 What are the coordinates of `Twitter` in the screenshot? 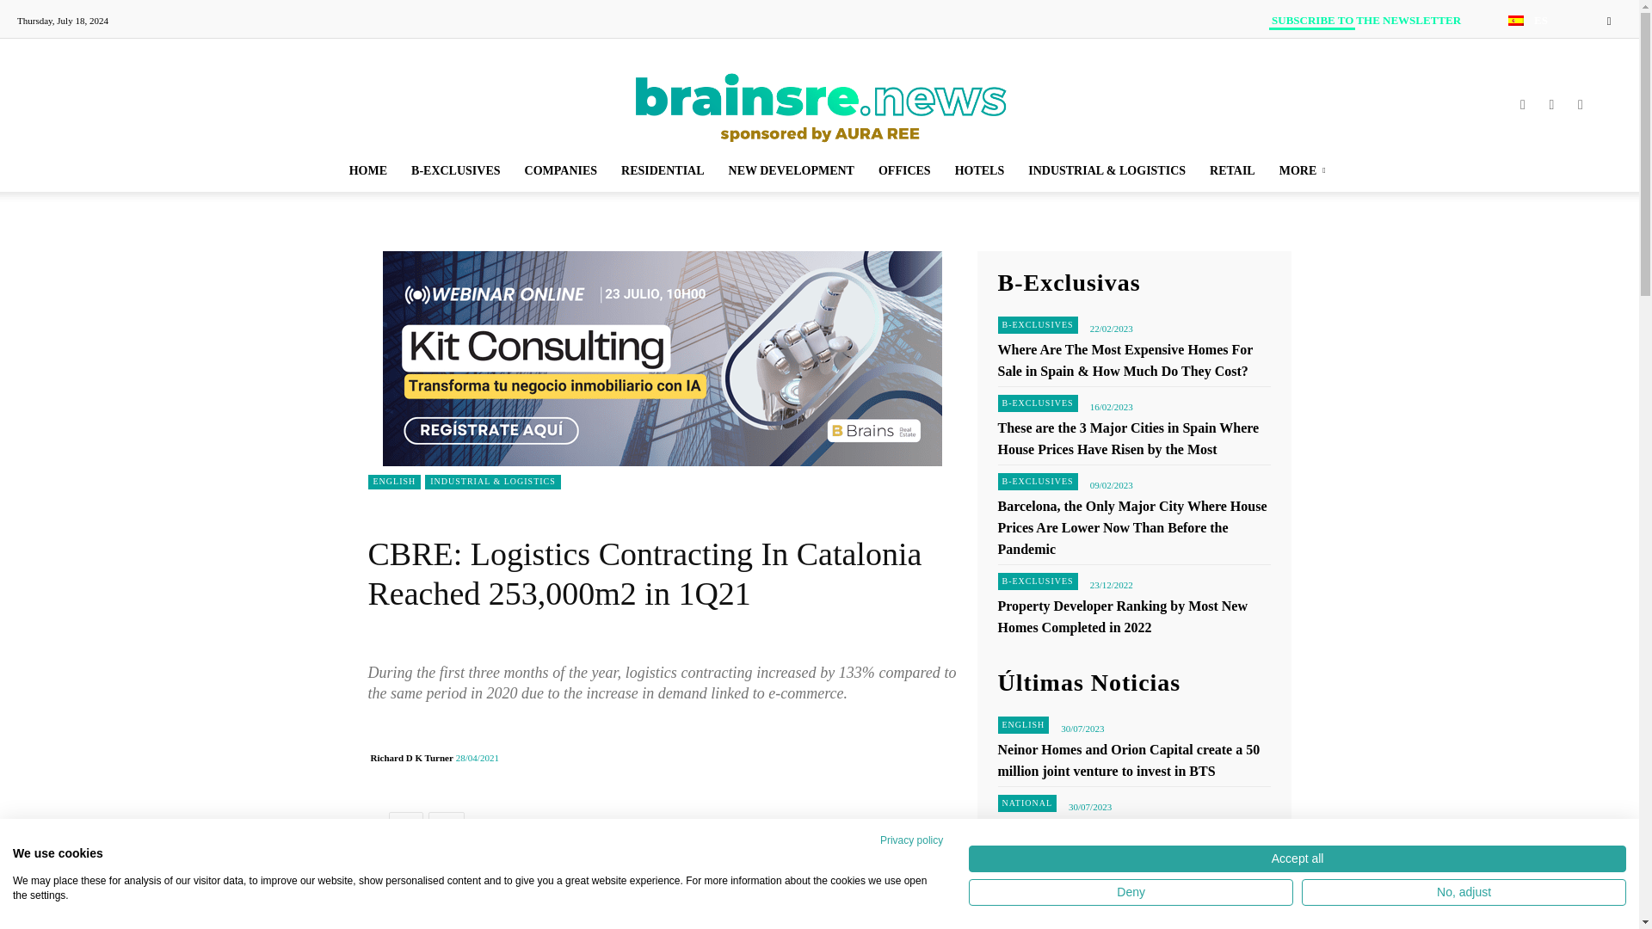 It's located at (405, 828).